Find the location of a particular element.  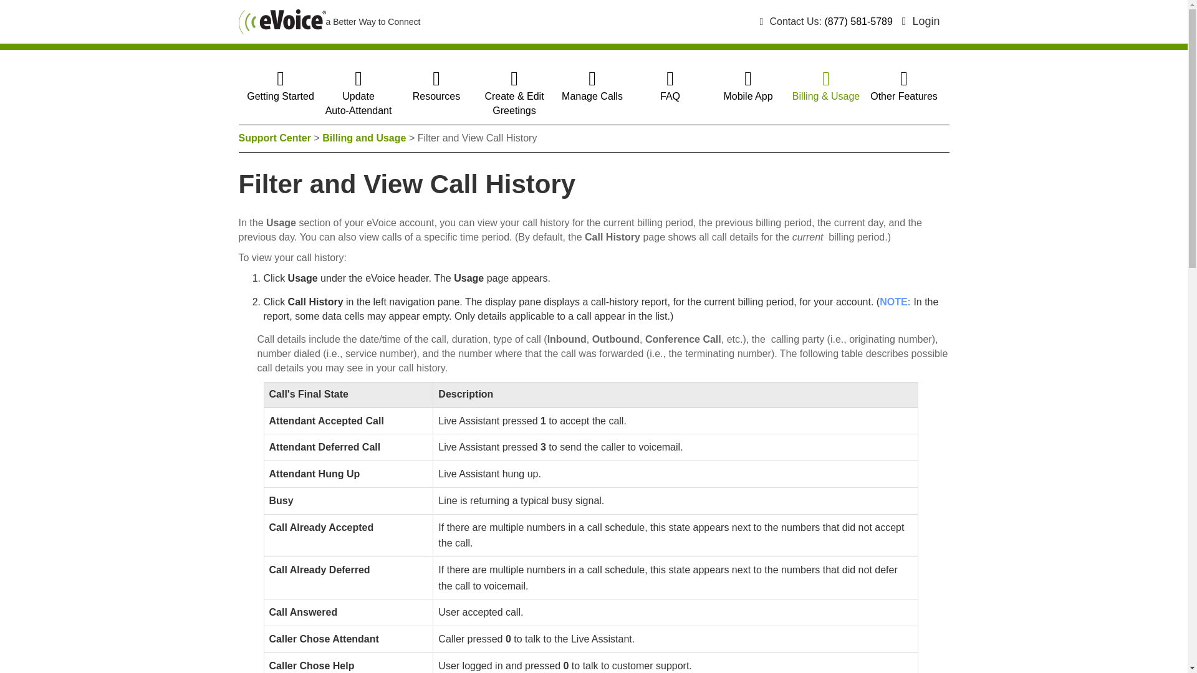

Getting Started is located at coordinates (280, 89).